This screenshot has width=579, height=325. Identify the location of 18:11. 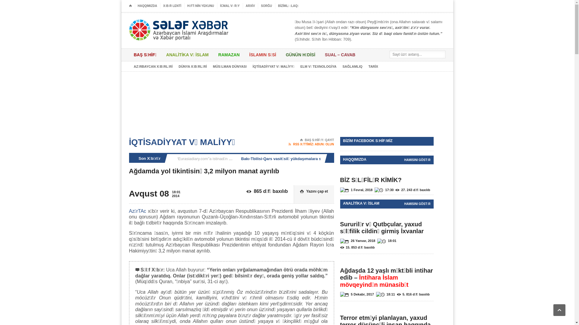
(385, 295).